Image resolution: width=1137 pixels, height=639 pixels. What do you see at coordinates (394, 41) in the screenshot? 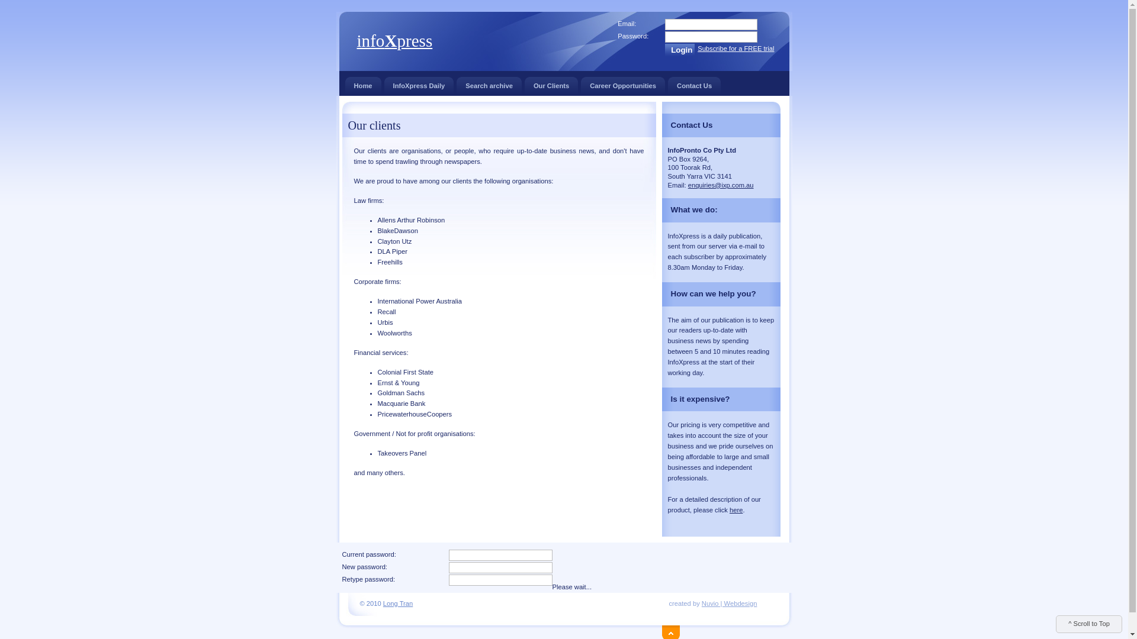
I see `infoXpress` at bounding box center [394, 41].